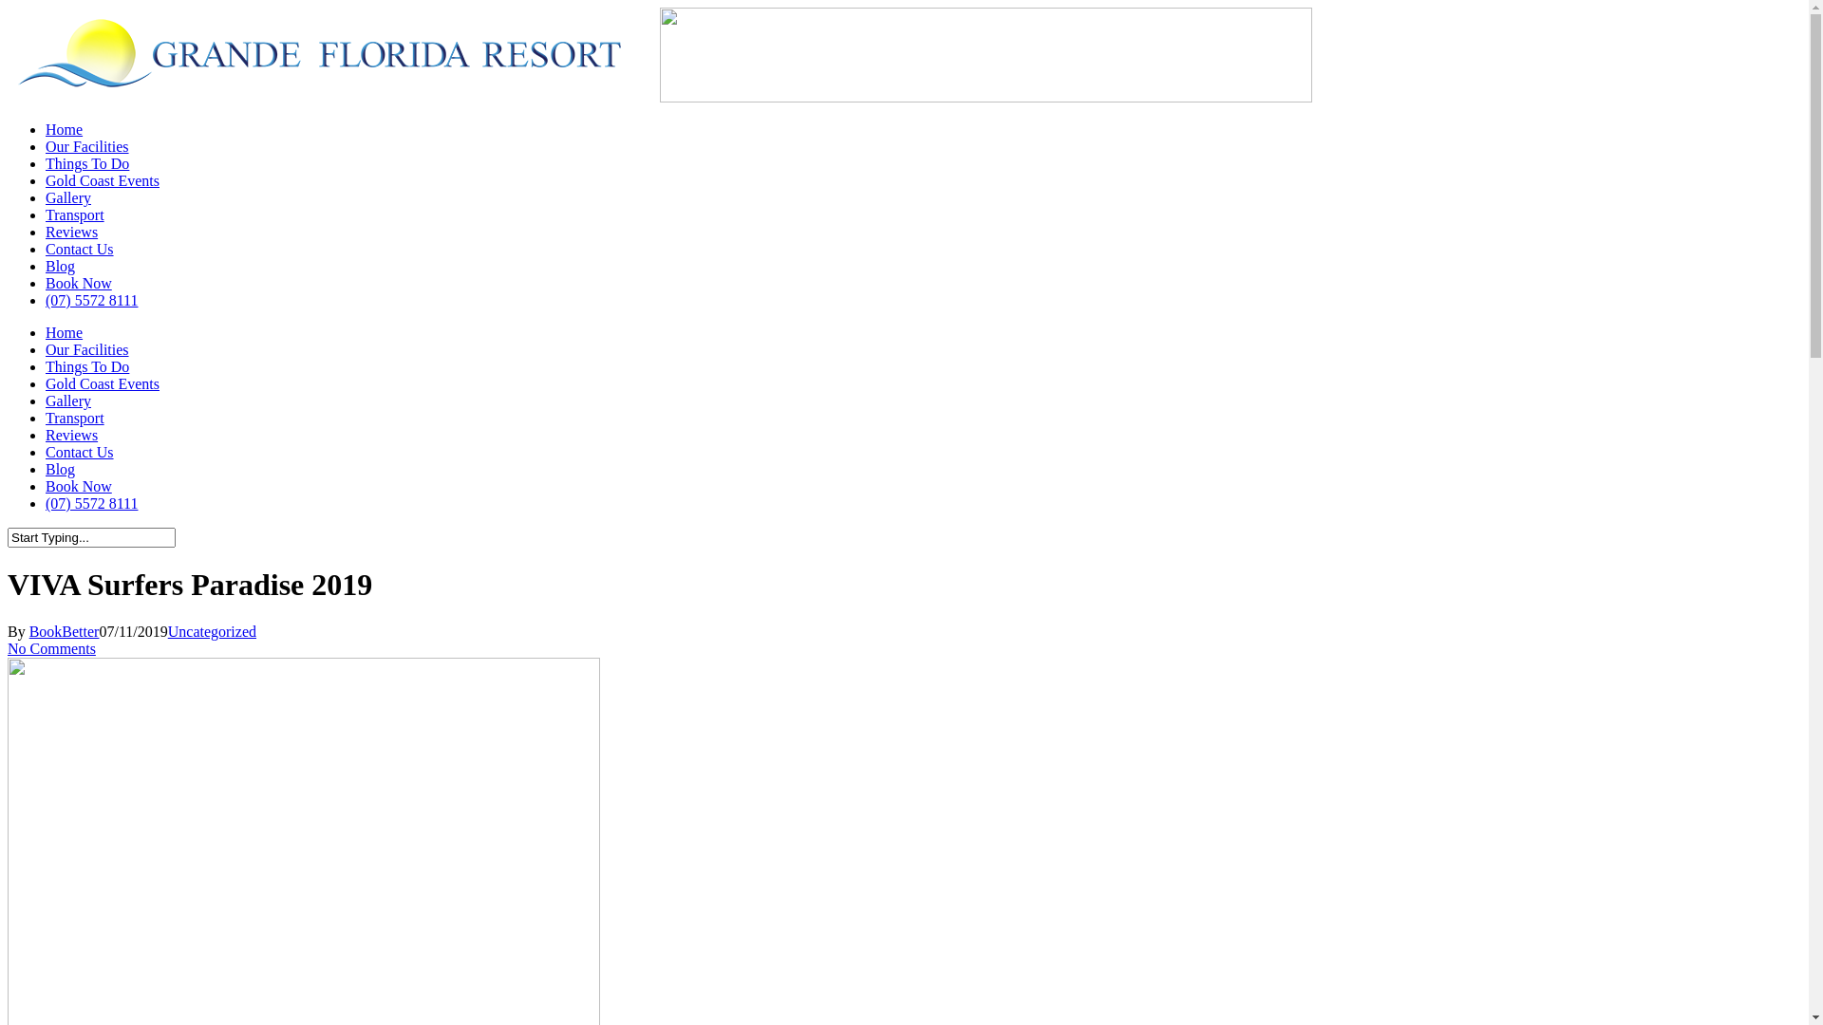  I want to click on Our Facilities, so click(87, 349).